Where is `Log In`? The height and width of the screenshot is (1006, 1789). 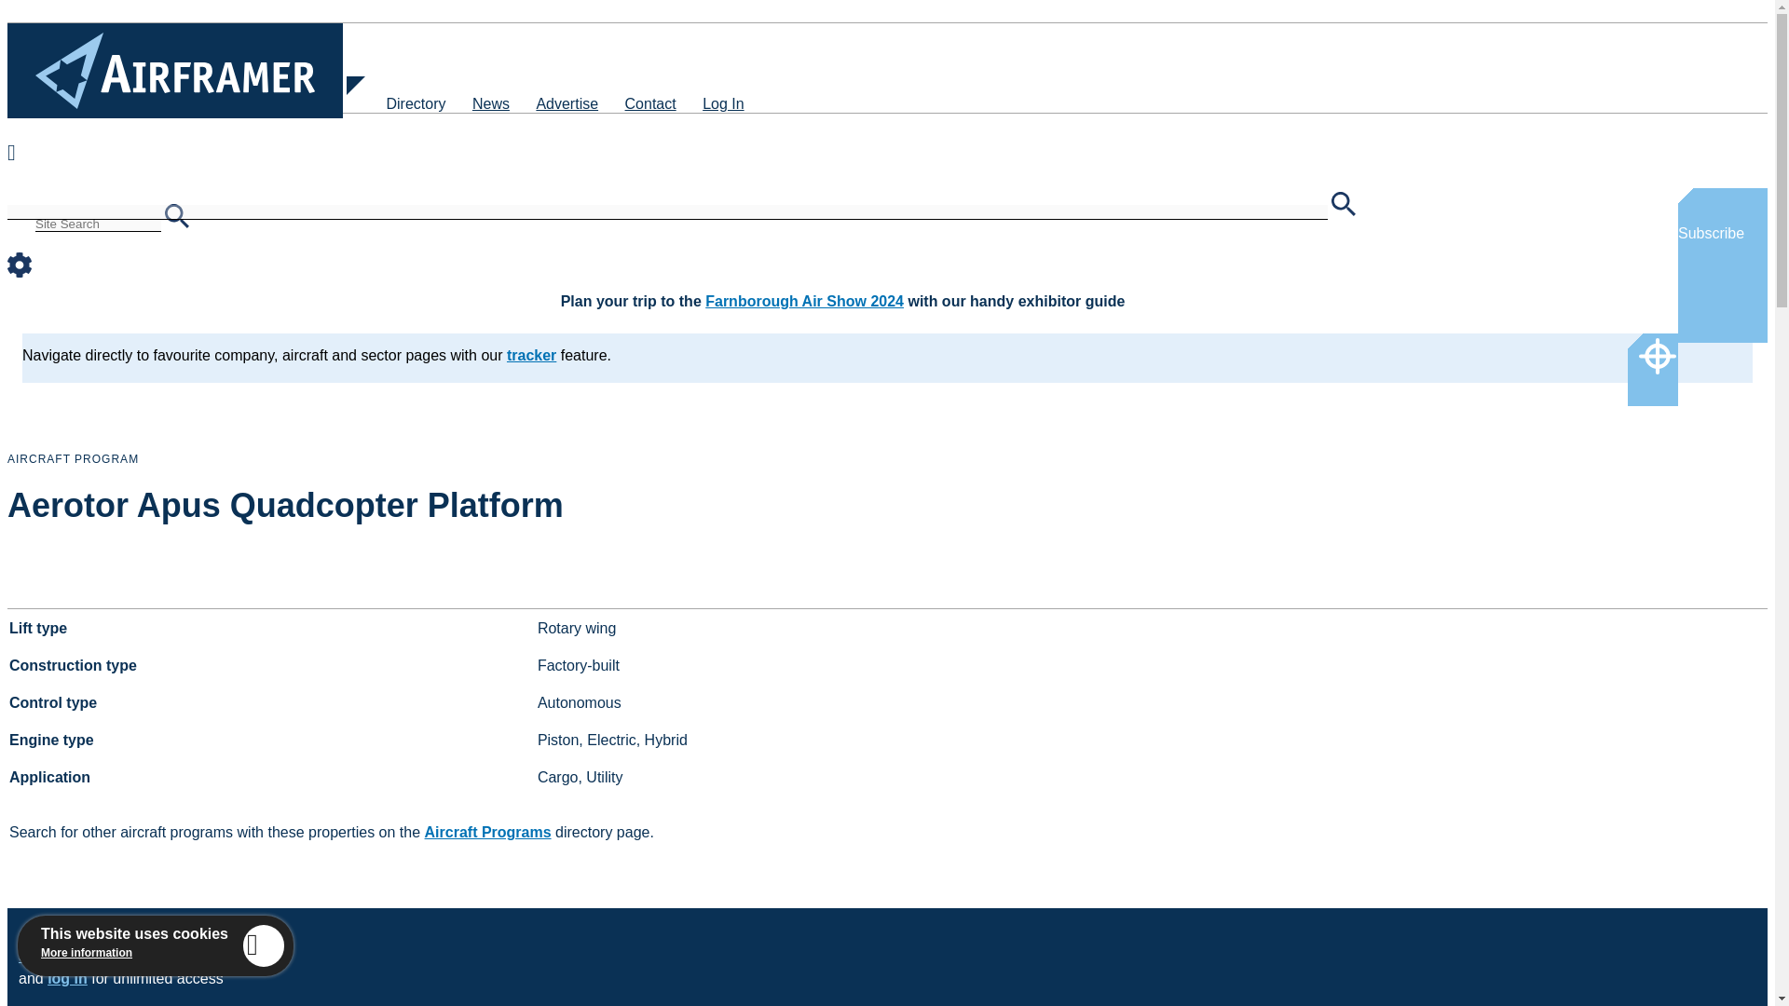 Log In is located at coordinates (723, 102).